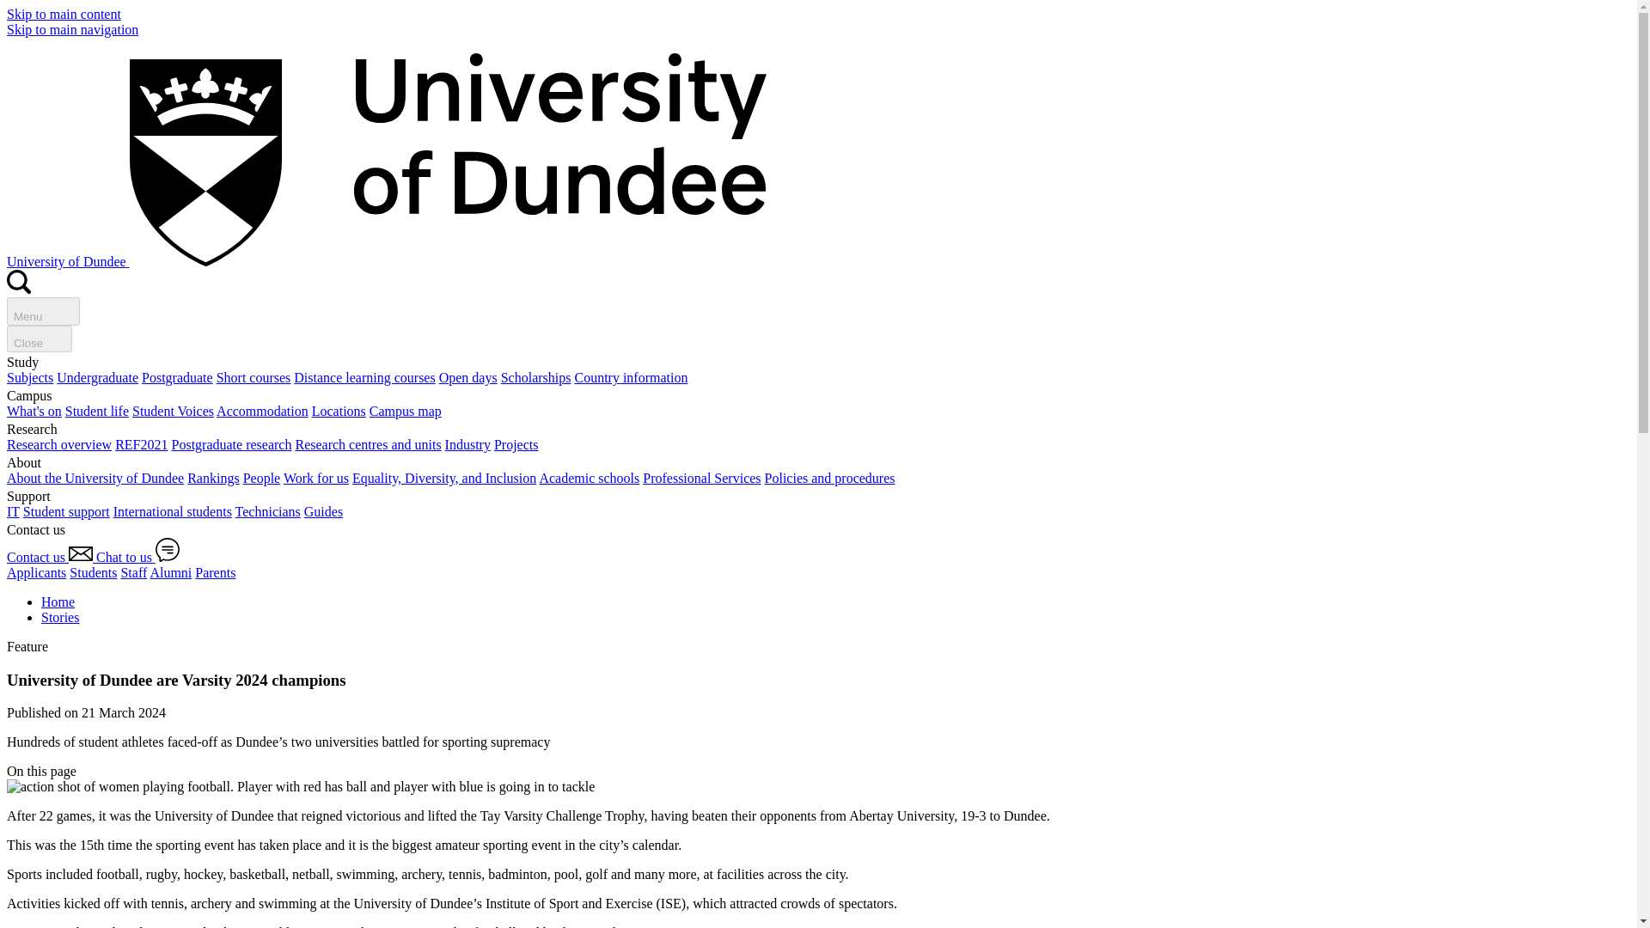 The height and width of the screenshot is (928, 1650). I want to click on Rankings, so click(213, 478).